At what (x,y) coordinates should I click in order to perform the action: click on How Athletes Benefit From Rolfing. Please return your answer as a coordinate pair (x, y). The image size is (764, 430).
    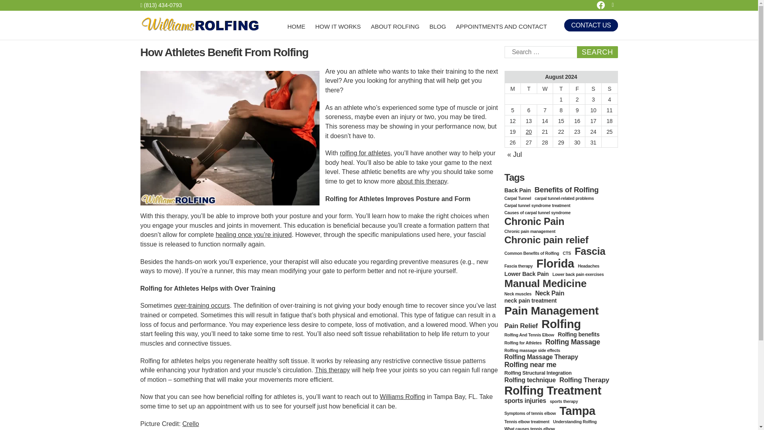
    Looking at the image, I should click on (229, 138).